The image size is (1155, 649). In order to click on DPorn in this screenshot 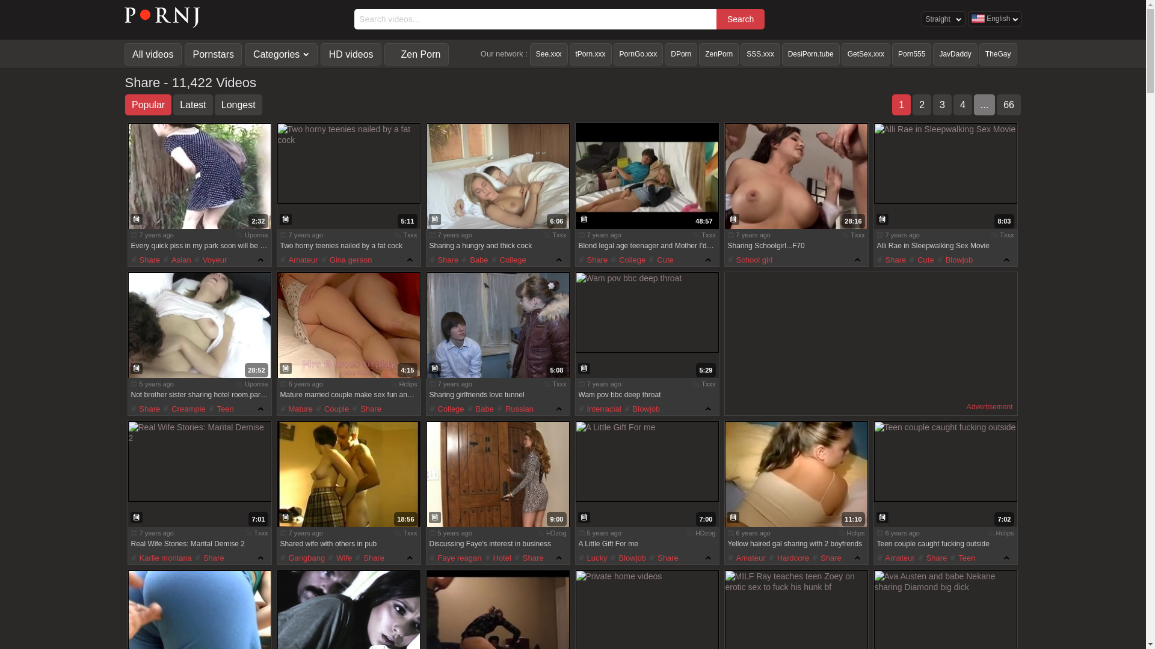, I will do `click(681, 54)`.